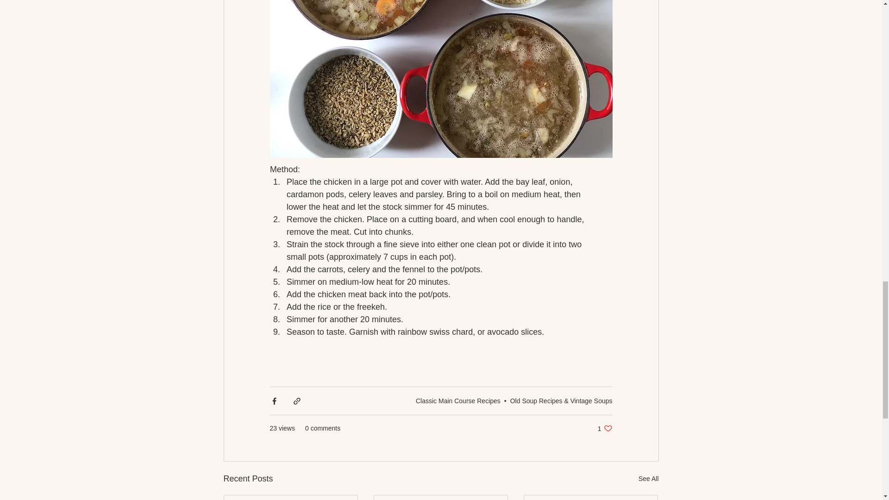 This screenshot has width=889, height=500. Describe the element at coordinates (605, 428) in the screenshot. I see `Classic Main Course Recipes` at that location.